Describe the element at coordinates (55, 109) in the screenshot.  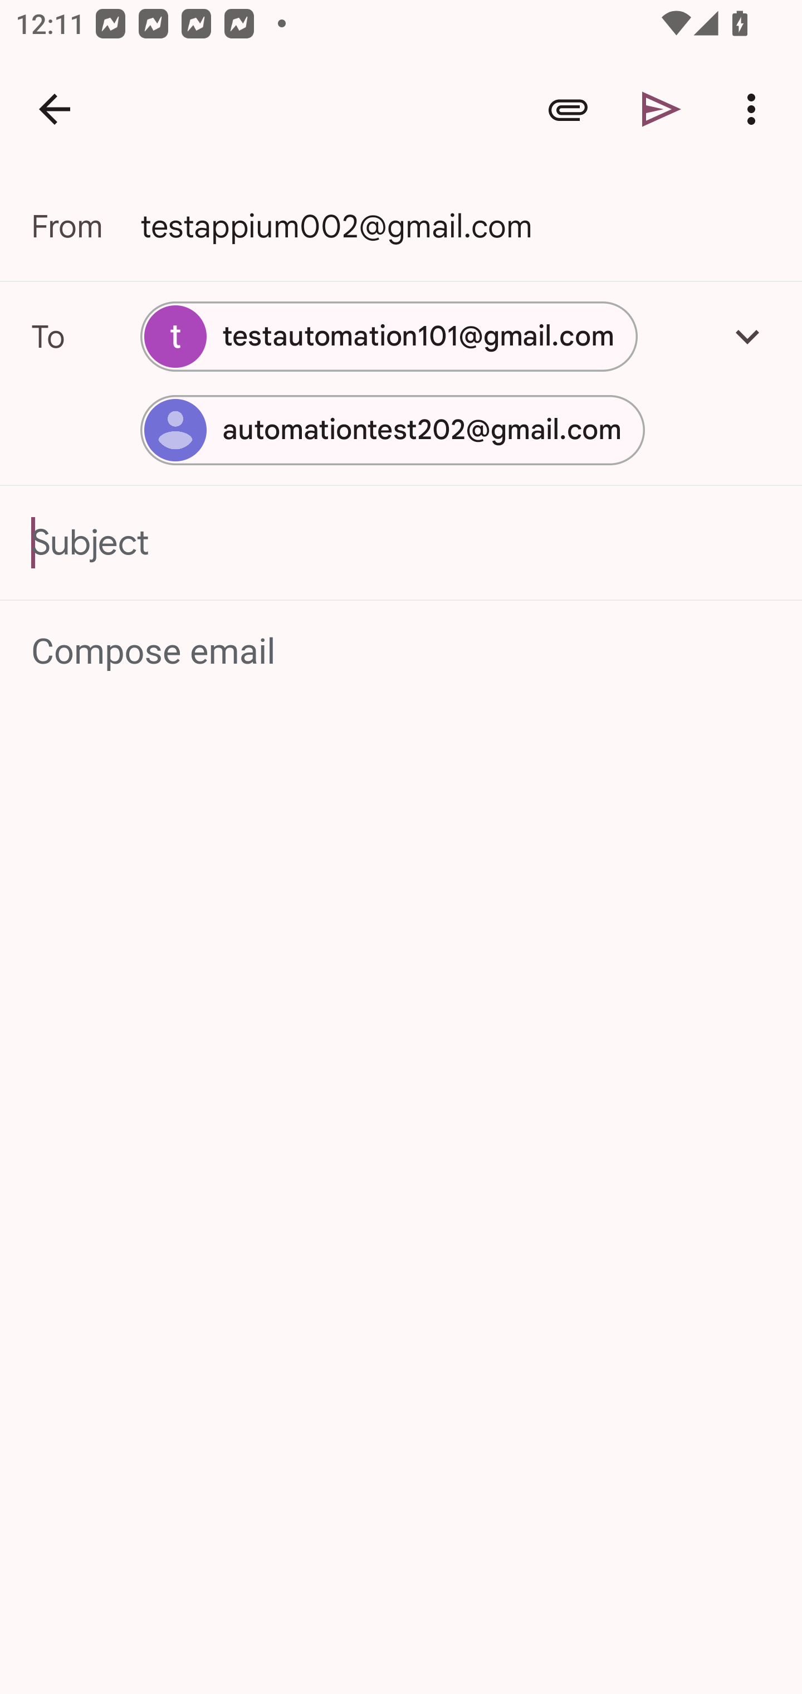
I see `Navigate up` at that location.